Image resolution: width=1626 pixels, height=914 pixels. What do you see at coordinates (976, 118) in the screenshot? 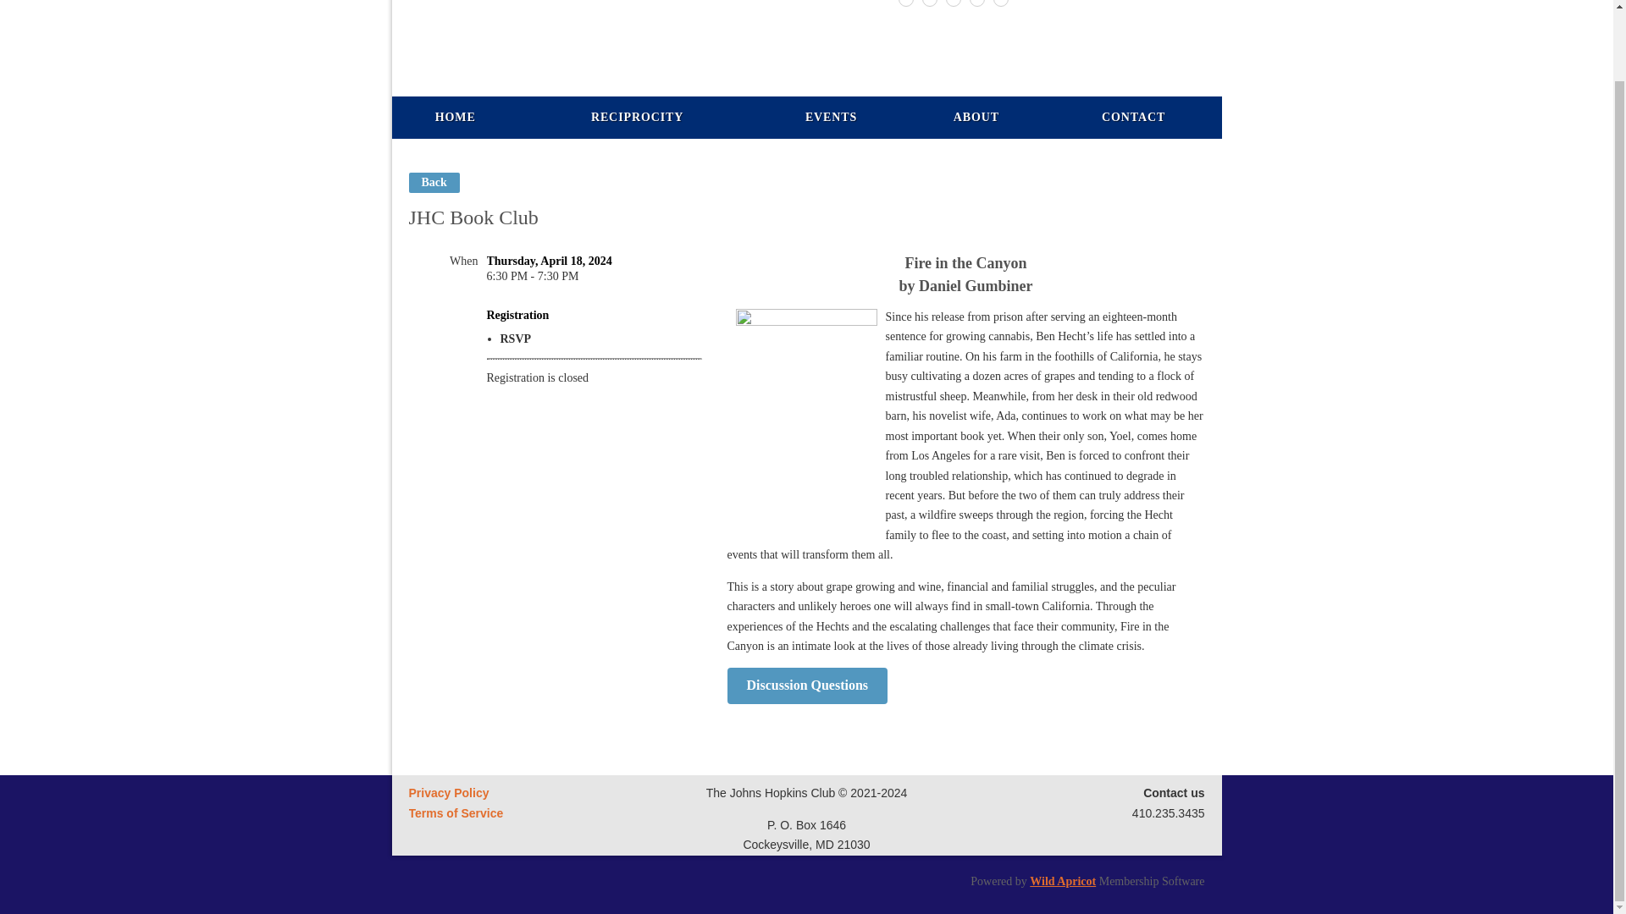
I see `ABOUT` at bounding box center [976, 118].